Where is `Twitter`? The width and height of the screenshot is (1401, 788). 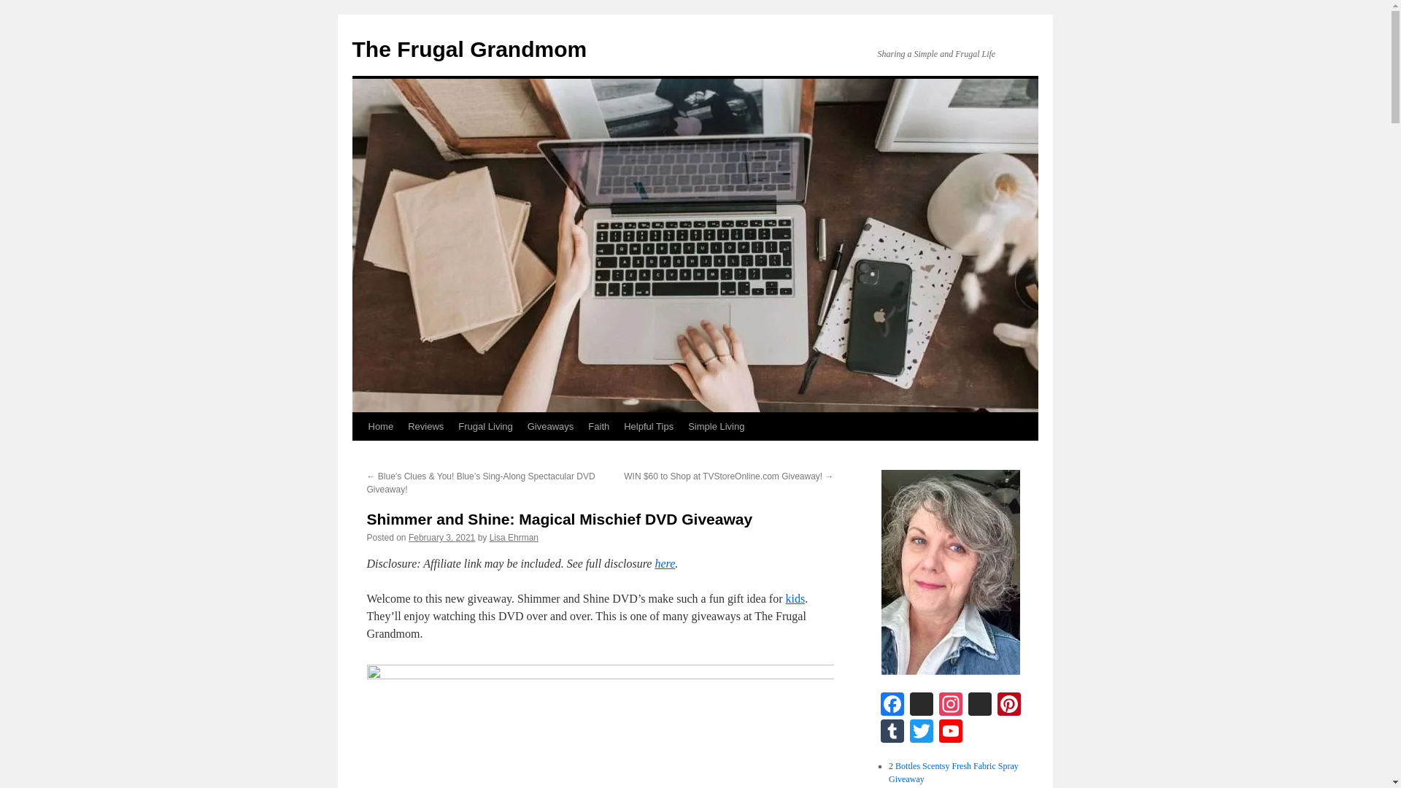 Twitter is located at coordinates (921, 733).